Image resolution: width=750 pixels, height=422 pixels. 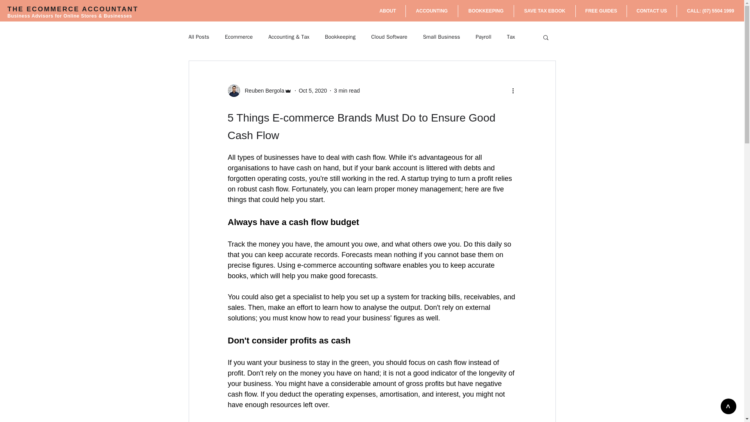 What do you see at coordinates (652, 11) in the screenshot?
I see `CONTACT US` at bounding box center [652, 11].